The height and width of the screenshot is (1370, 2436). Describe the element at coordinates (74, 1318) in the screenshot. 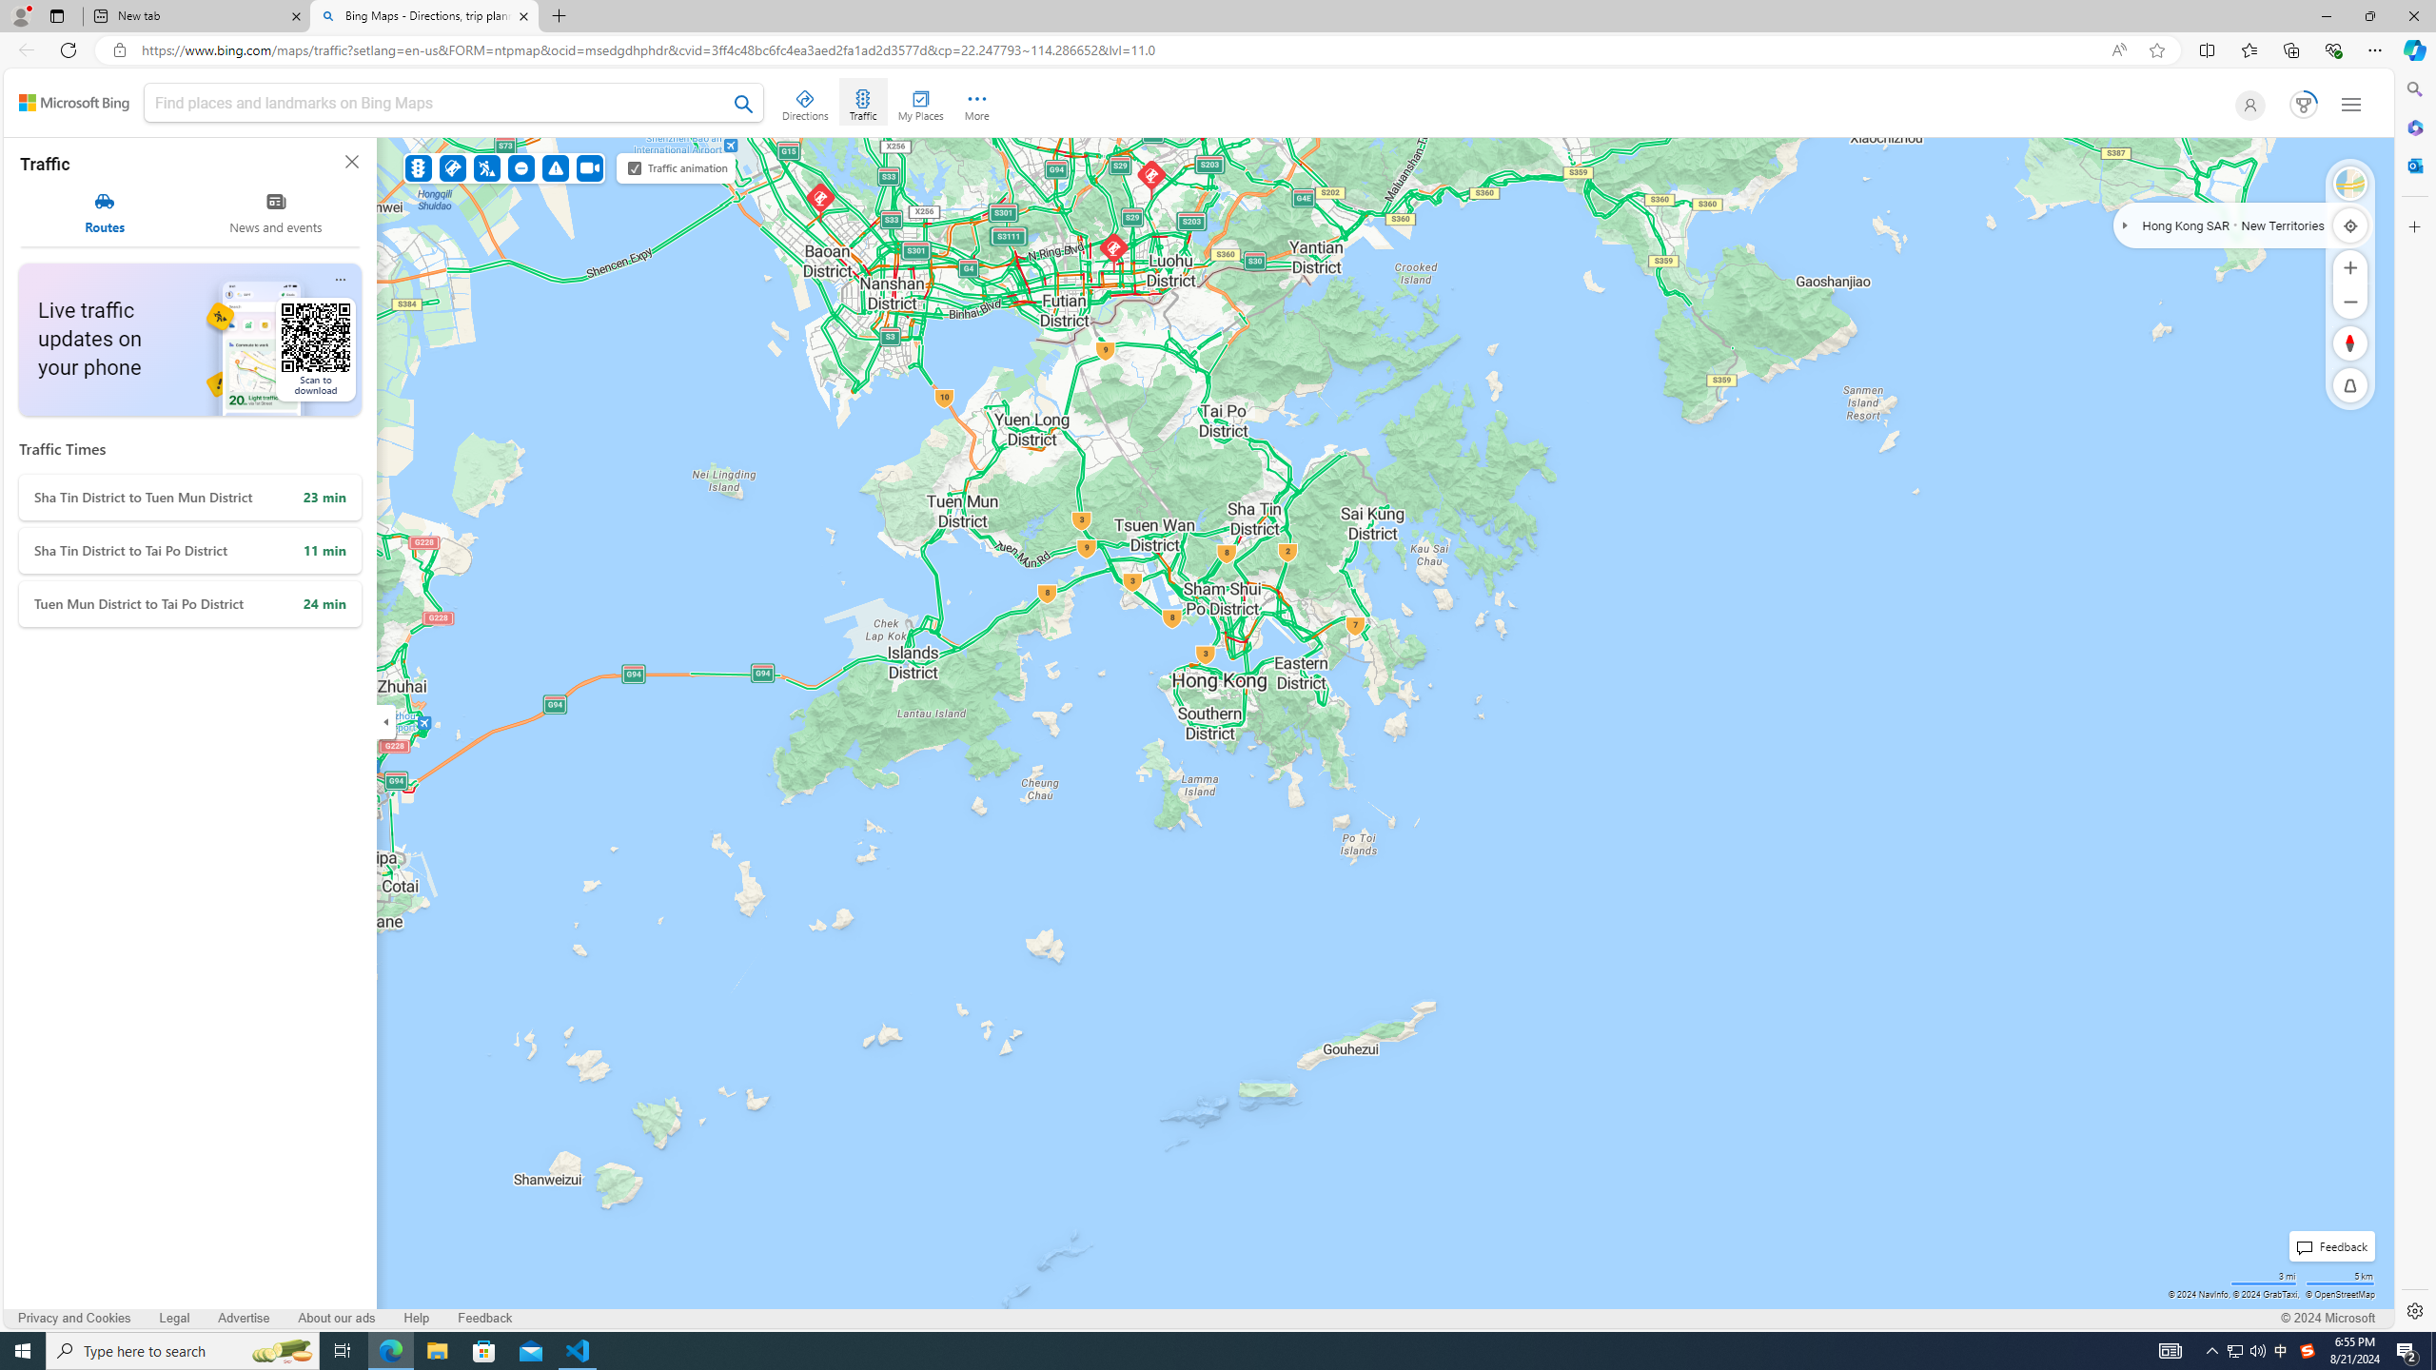

I see `Privacy and Cookies` at that location.